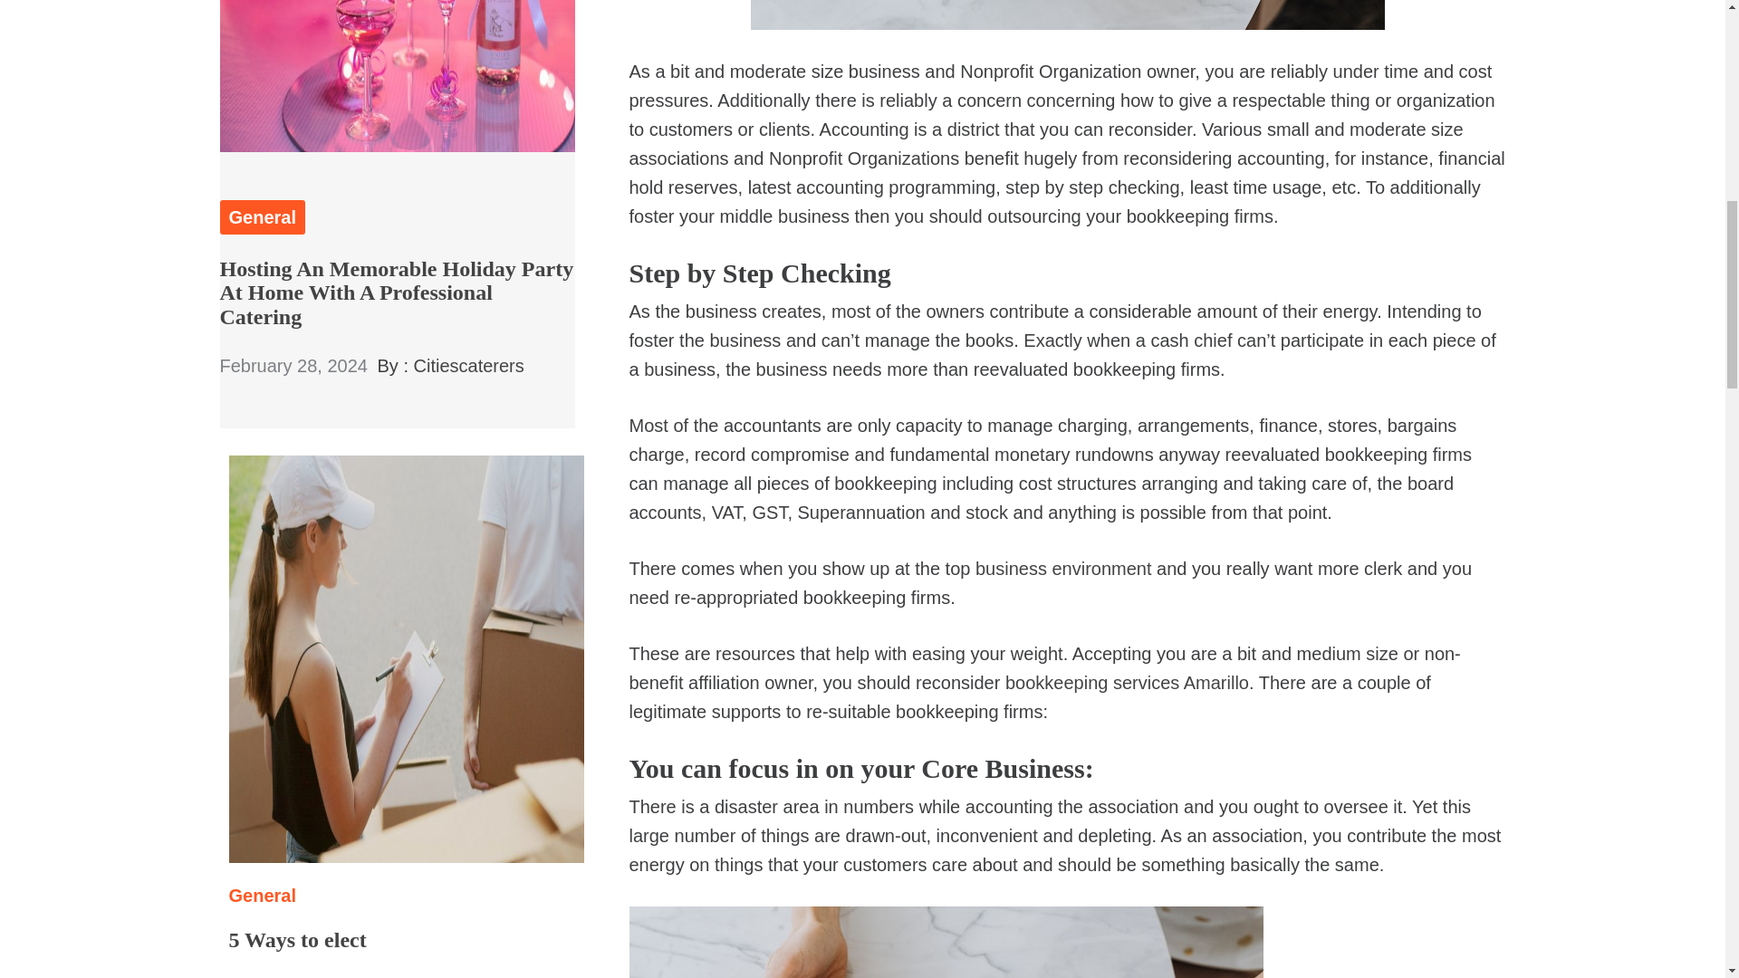 Image resolution: width=1739 pixels, height=978 pixels. Describe the element at coordinates (293, 366) in the screenshot. I see `February 28, 2024` at that location.